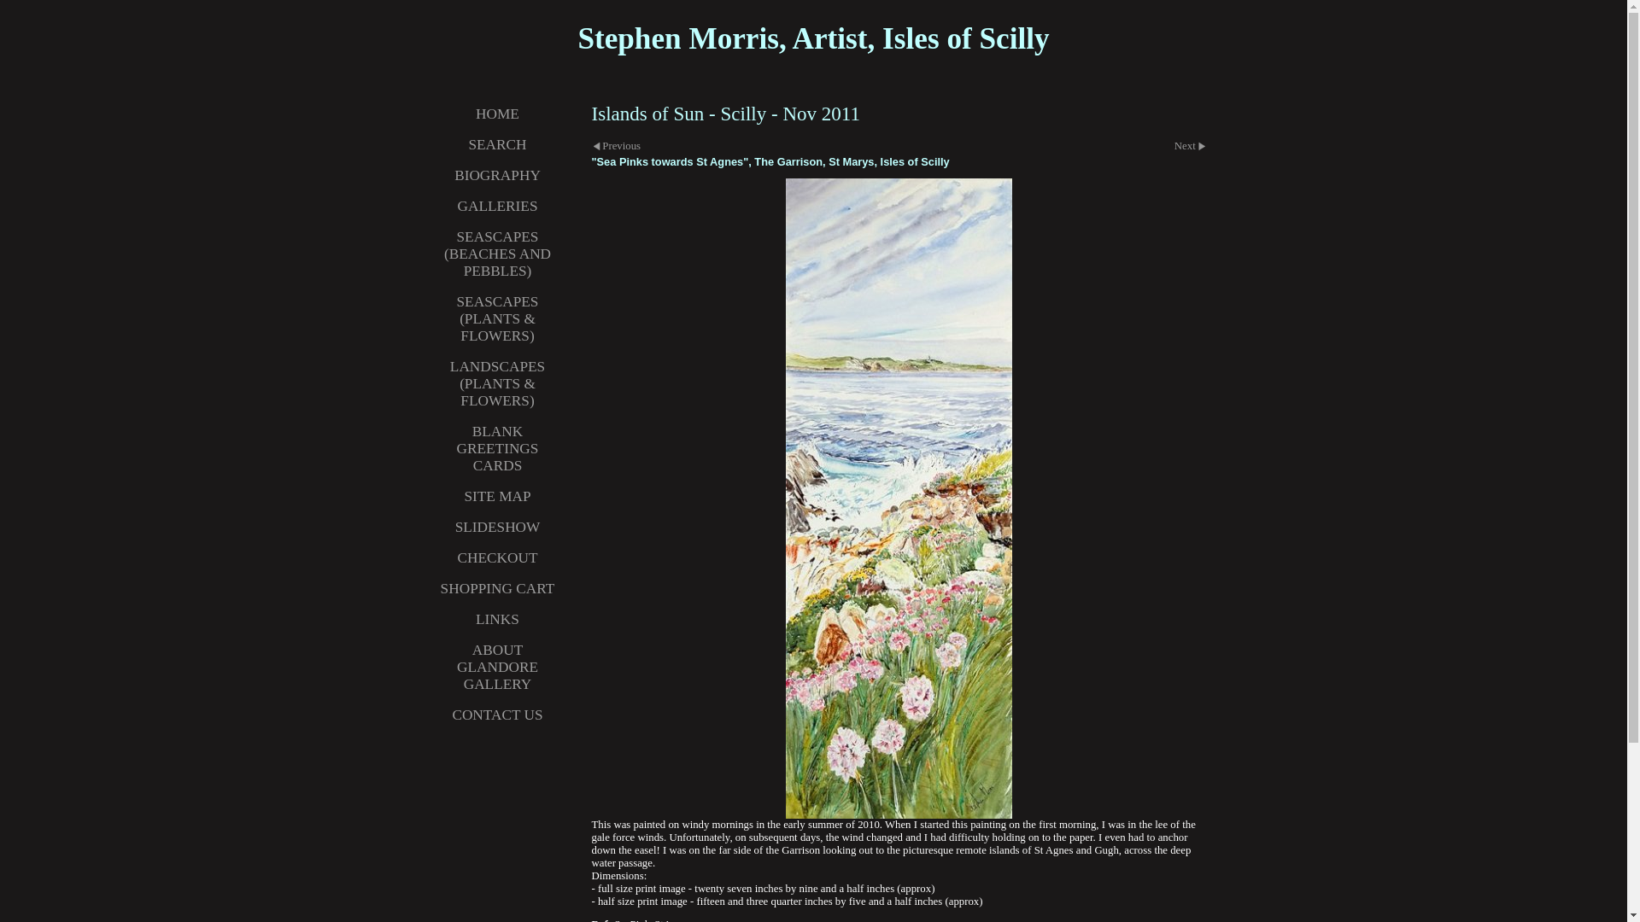  Describe the element at coordinates (813, 38) in the screenshot. I see `Stephen Morris, Artist, Isles of Scilly` at that location.